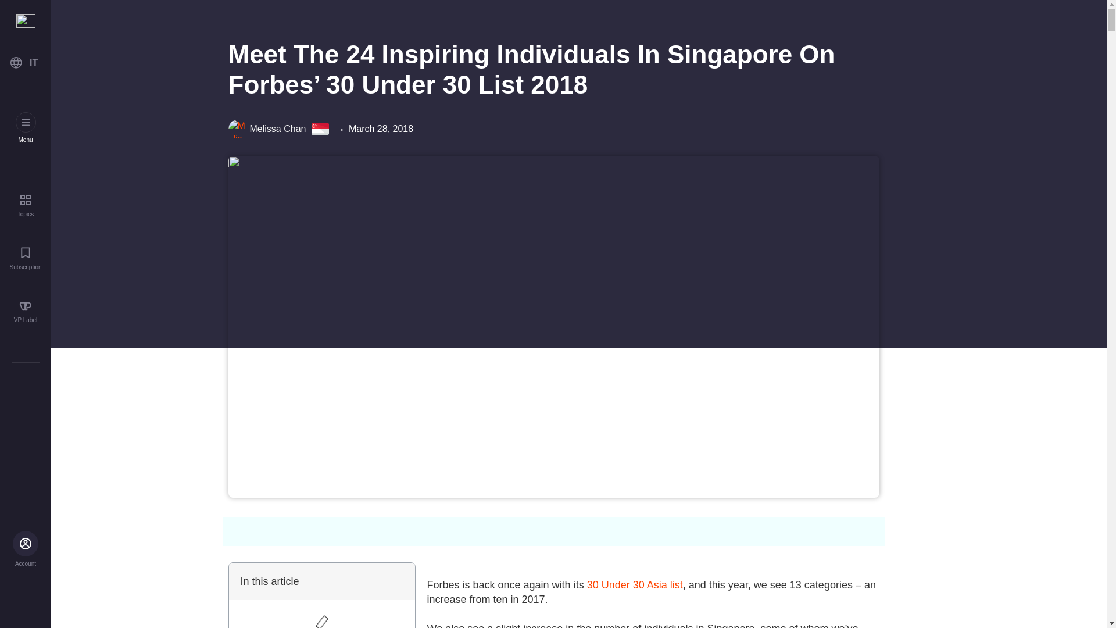  I want to click on Menu, so click(26, 128).